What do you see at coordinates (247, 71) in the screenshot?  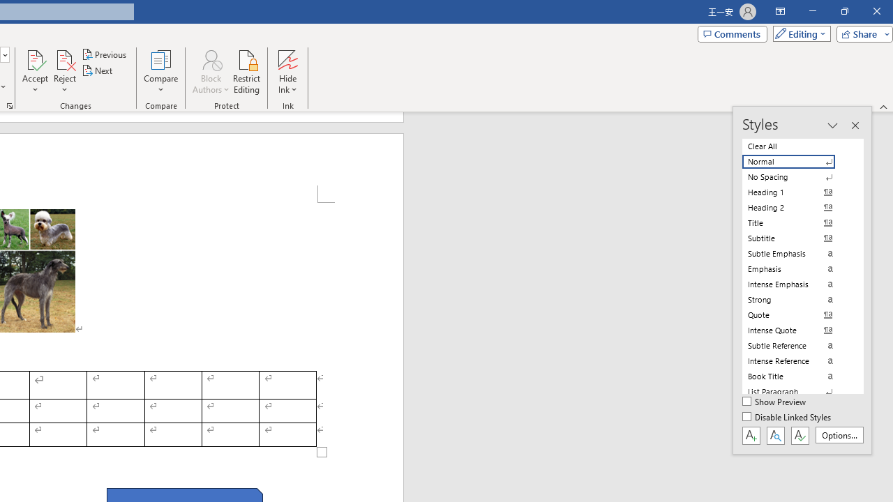 I see `Restrict Editing` at bounding box center [247, 71].